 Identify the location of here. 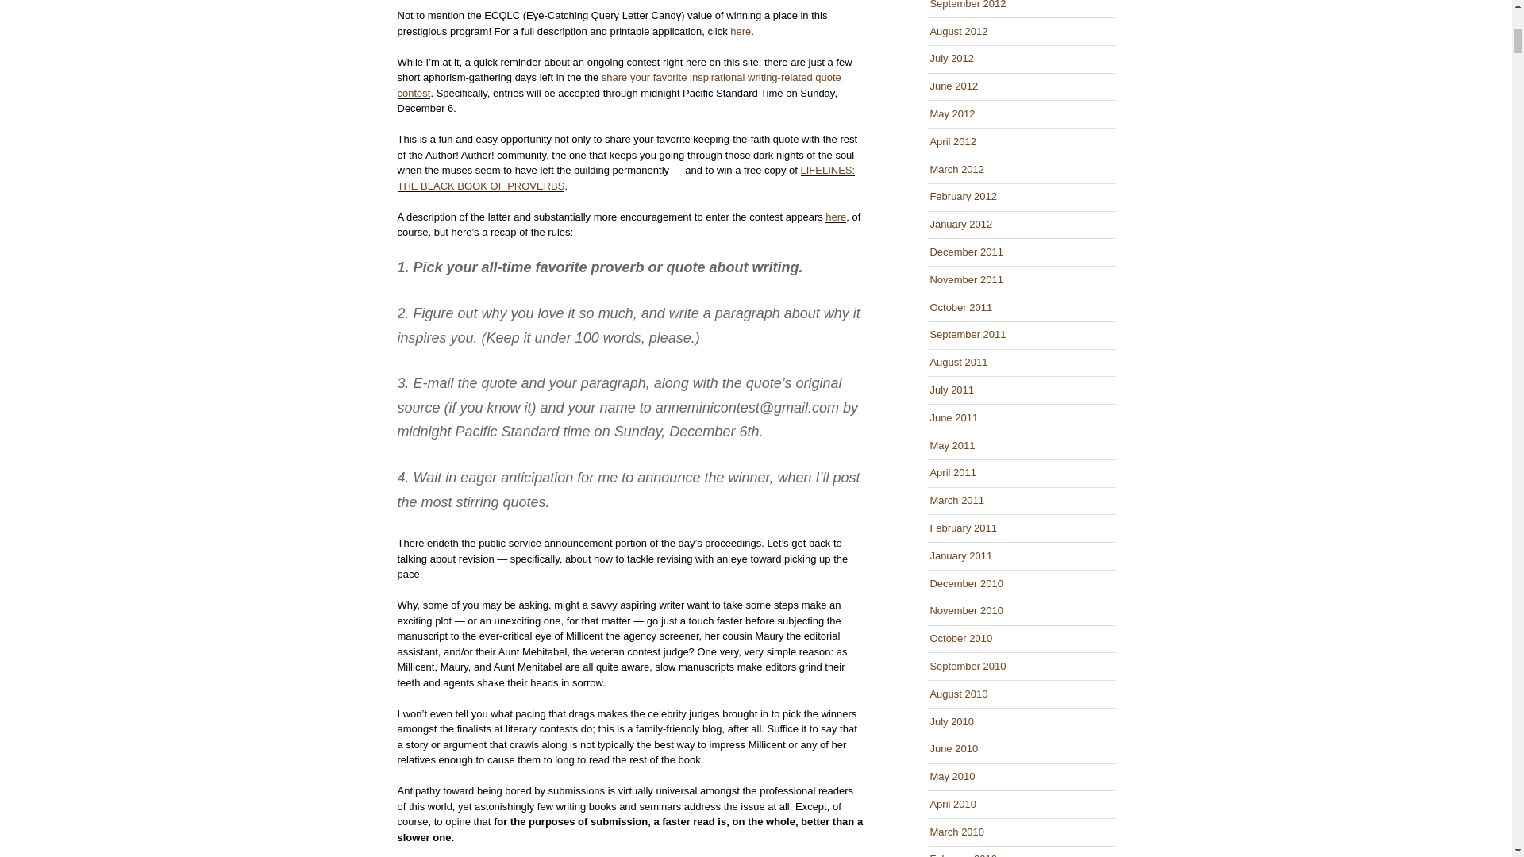
(740, 32).